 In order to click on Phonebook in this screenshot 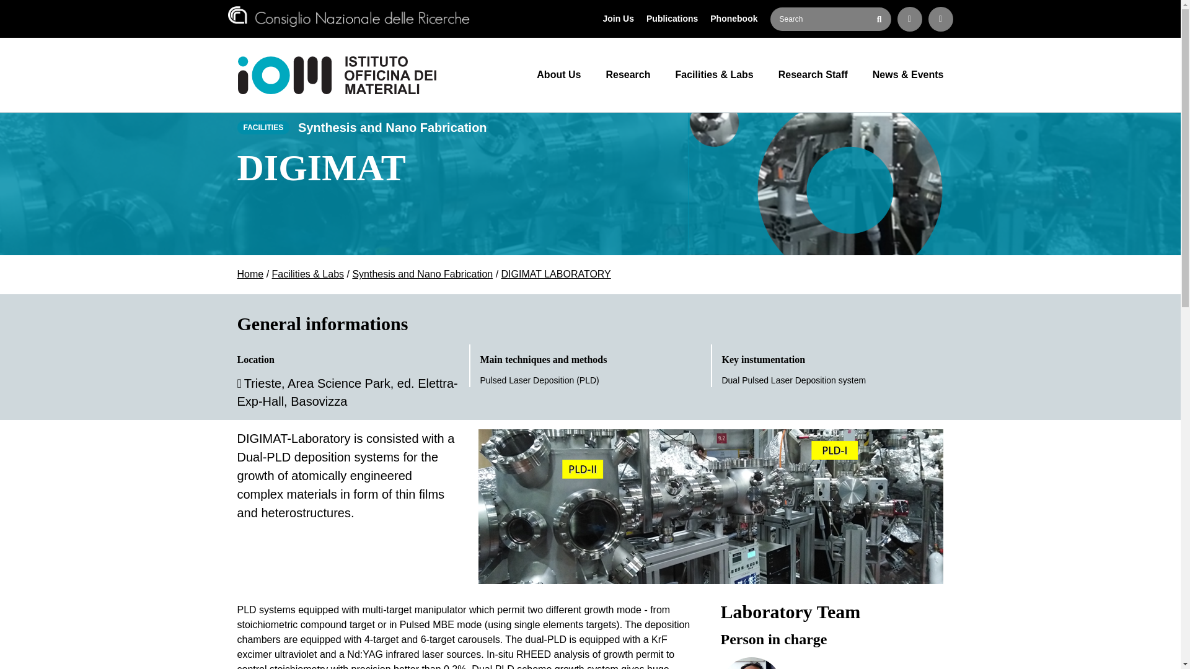, I will do `click(422, 274)`.